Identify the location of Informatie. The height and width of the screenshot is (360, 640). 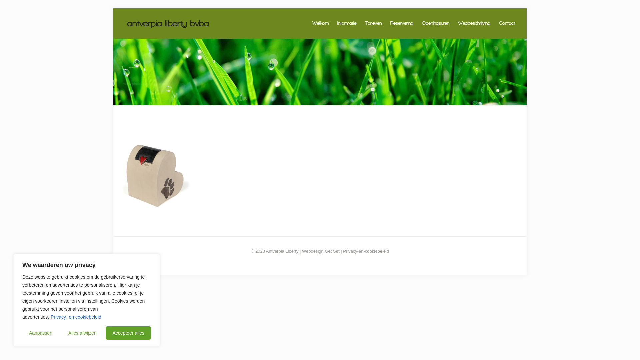
(347, 23).